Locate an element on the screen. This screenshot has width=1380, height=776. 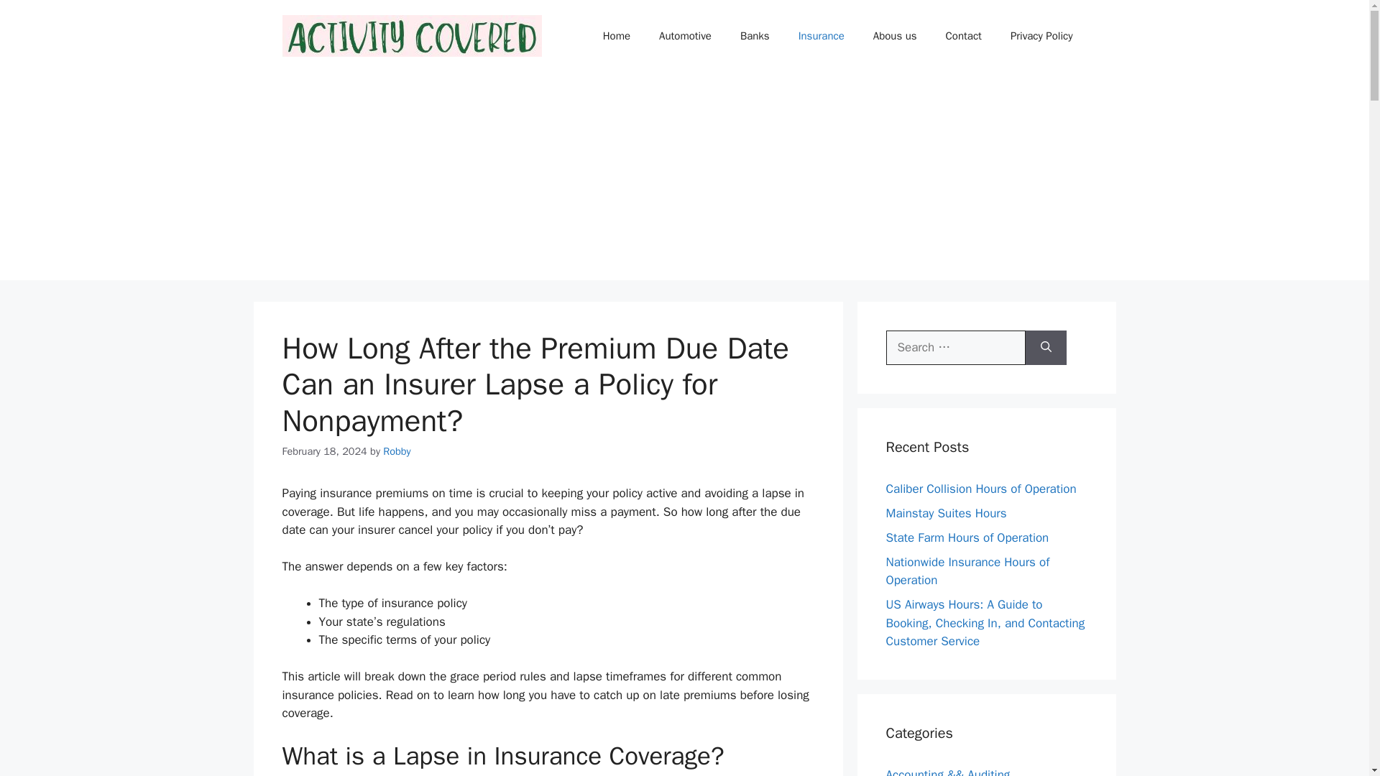
Robby is located at coordinates (397, 451).